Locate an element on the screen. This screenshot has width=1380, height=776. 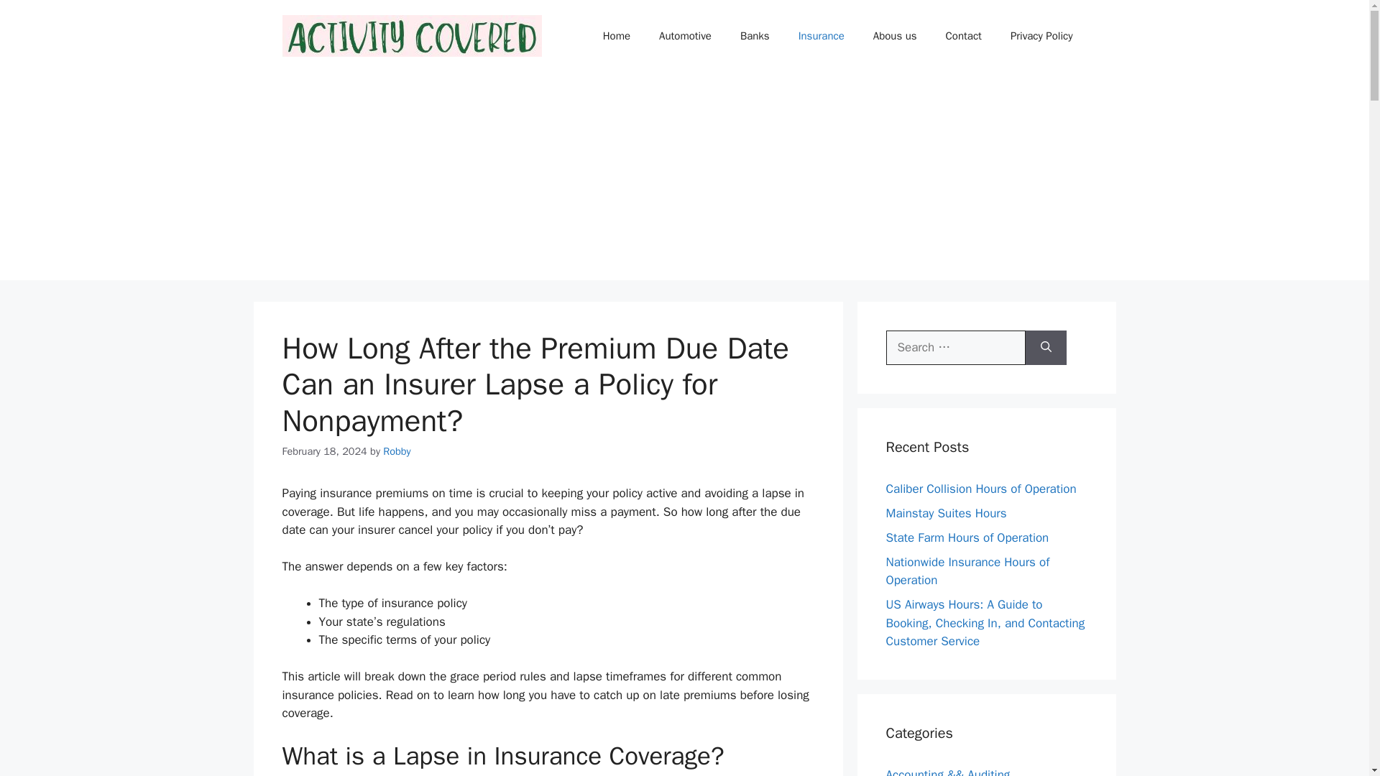
Robby is located at coordinates (397, 451).